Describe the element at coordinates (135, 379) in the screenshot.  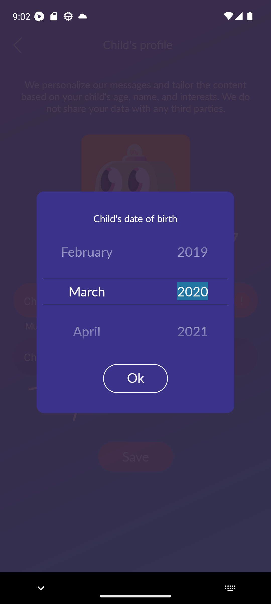
I see `Ok` at that location.